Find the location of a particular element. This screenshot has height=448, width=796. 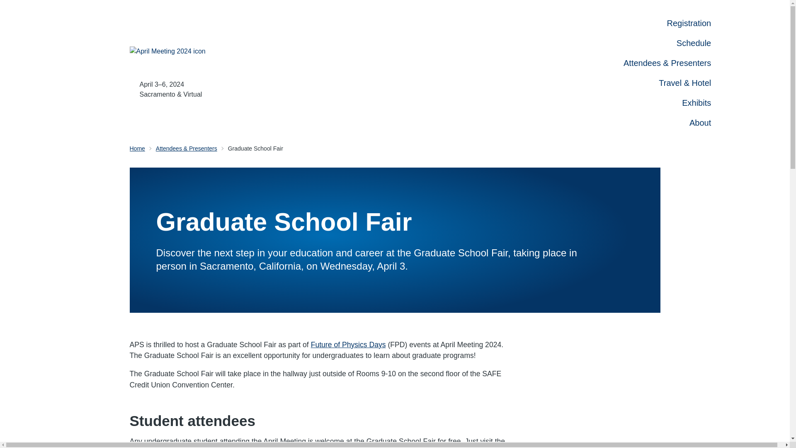

Registration is located at coordinates (689, 23).